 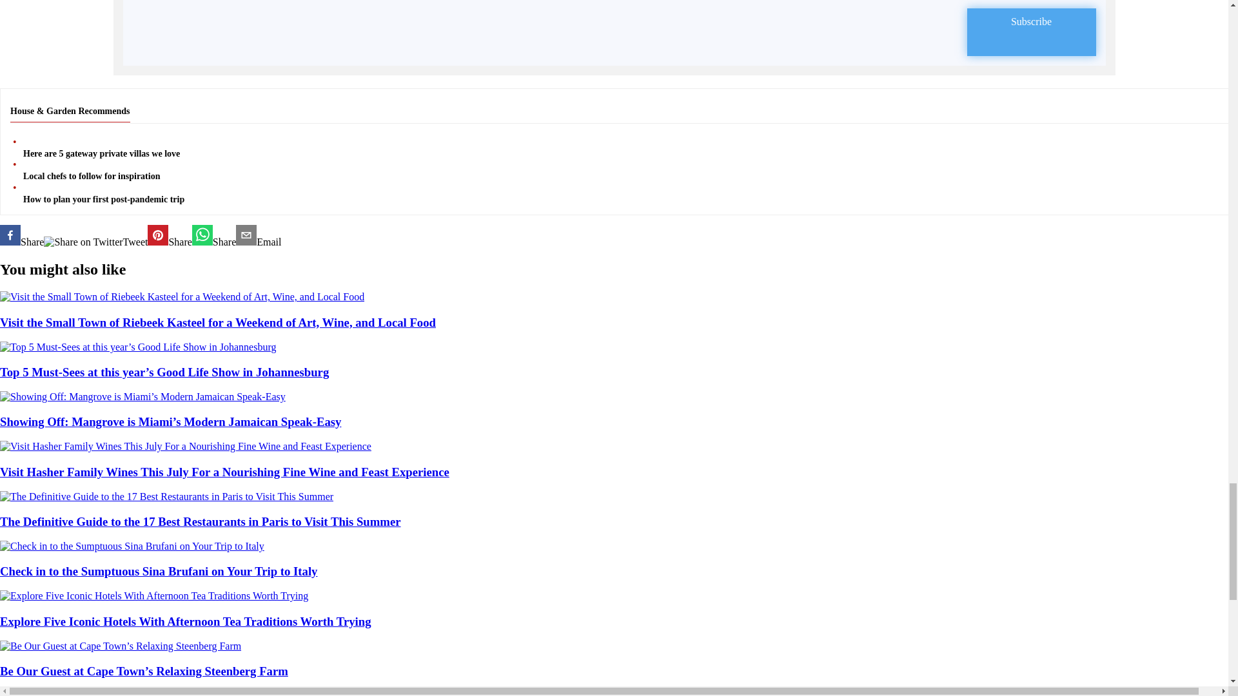 What do you see at coordinates (258, 236) in the screenshot?
I see `Email` at bounding box center [258, 236].